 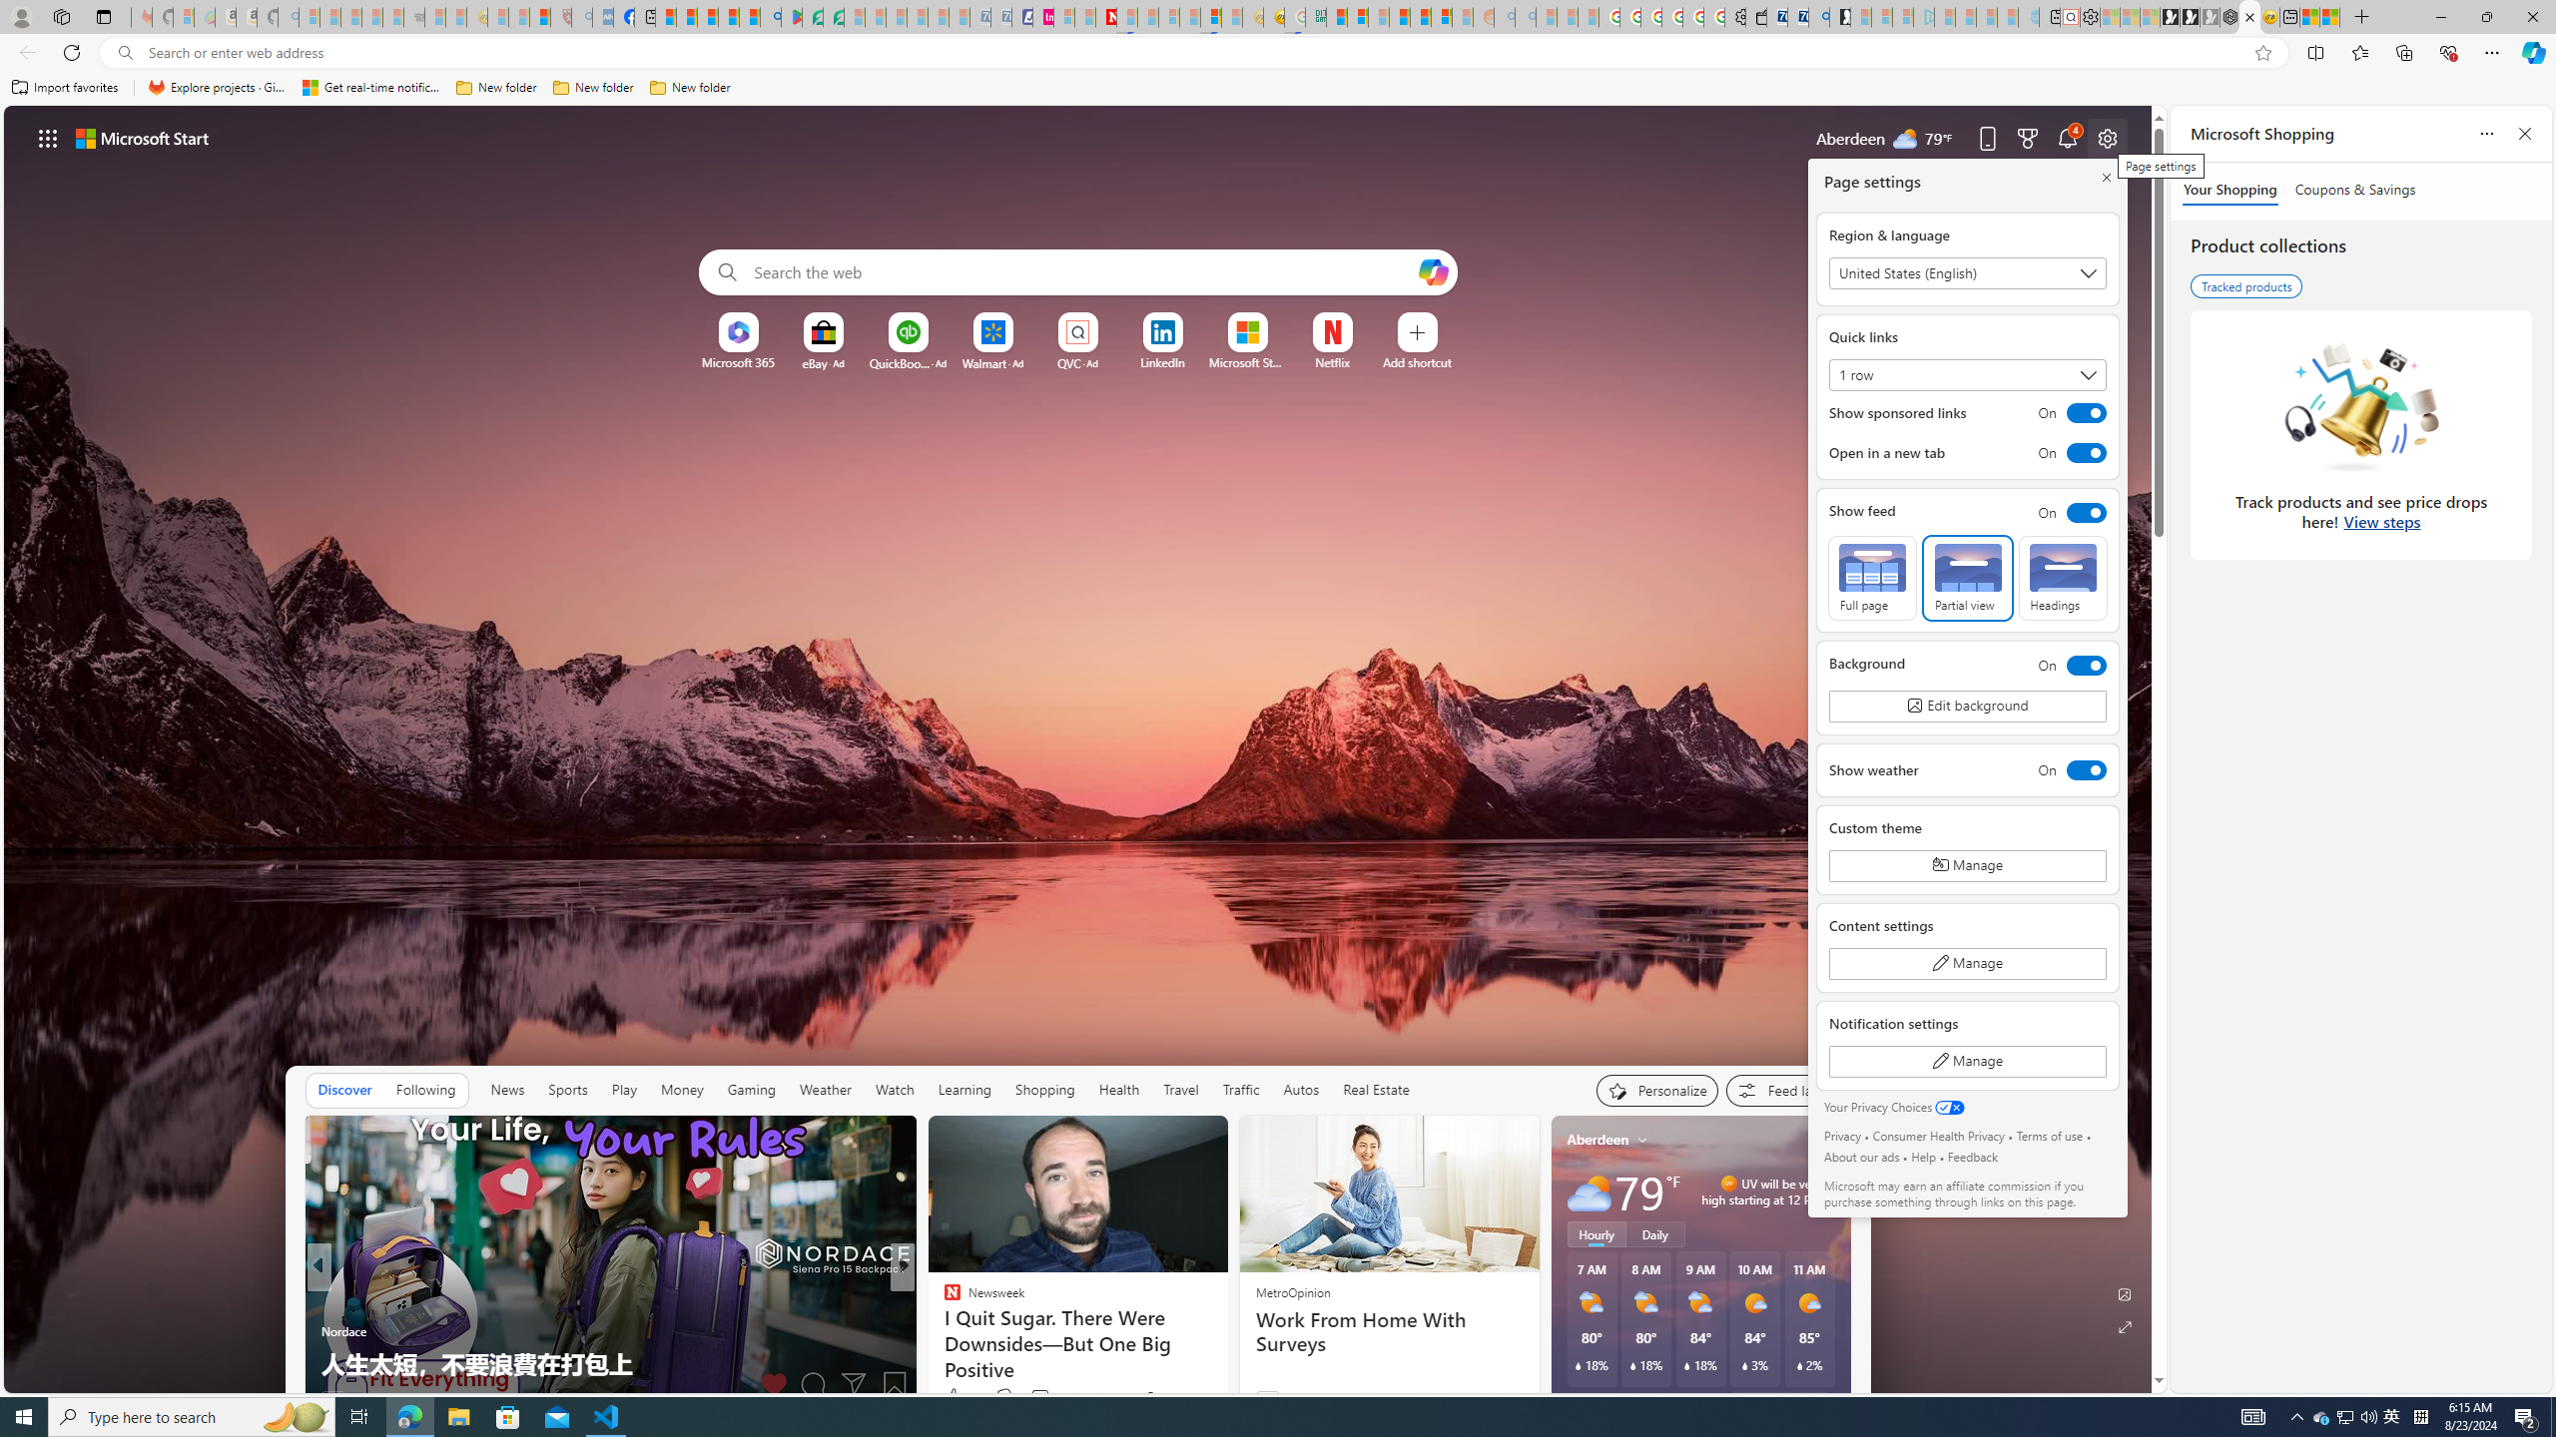 What do you see at coordinates (1240, 1090) in the screenshot?
I see `Traffic` at bounding box center [1240, 1090].